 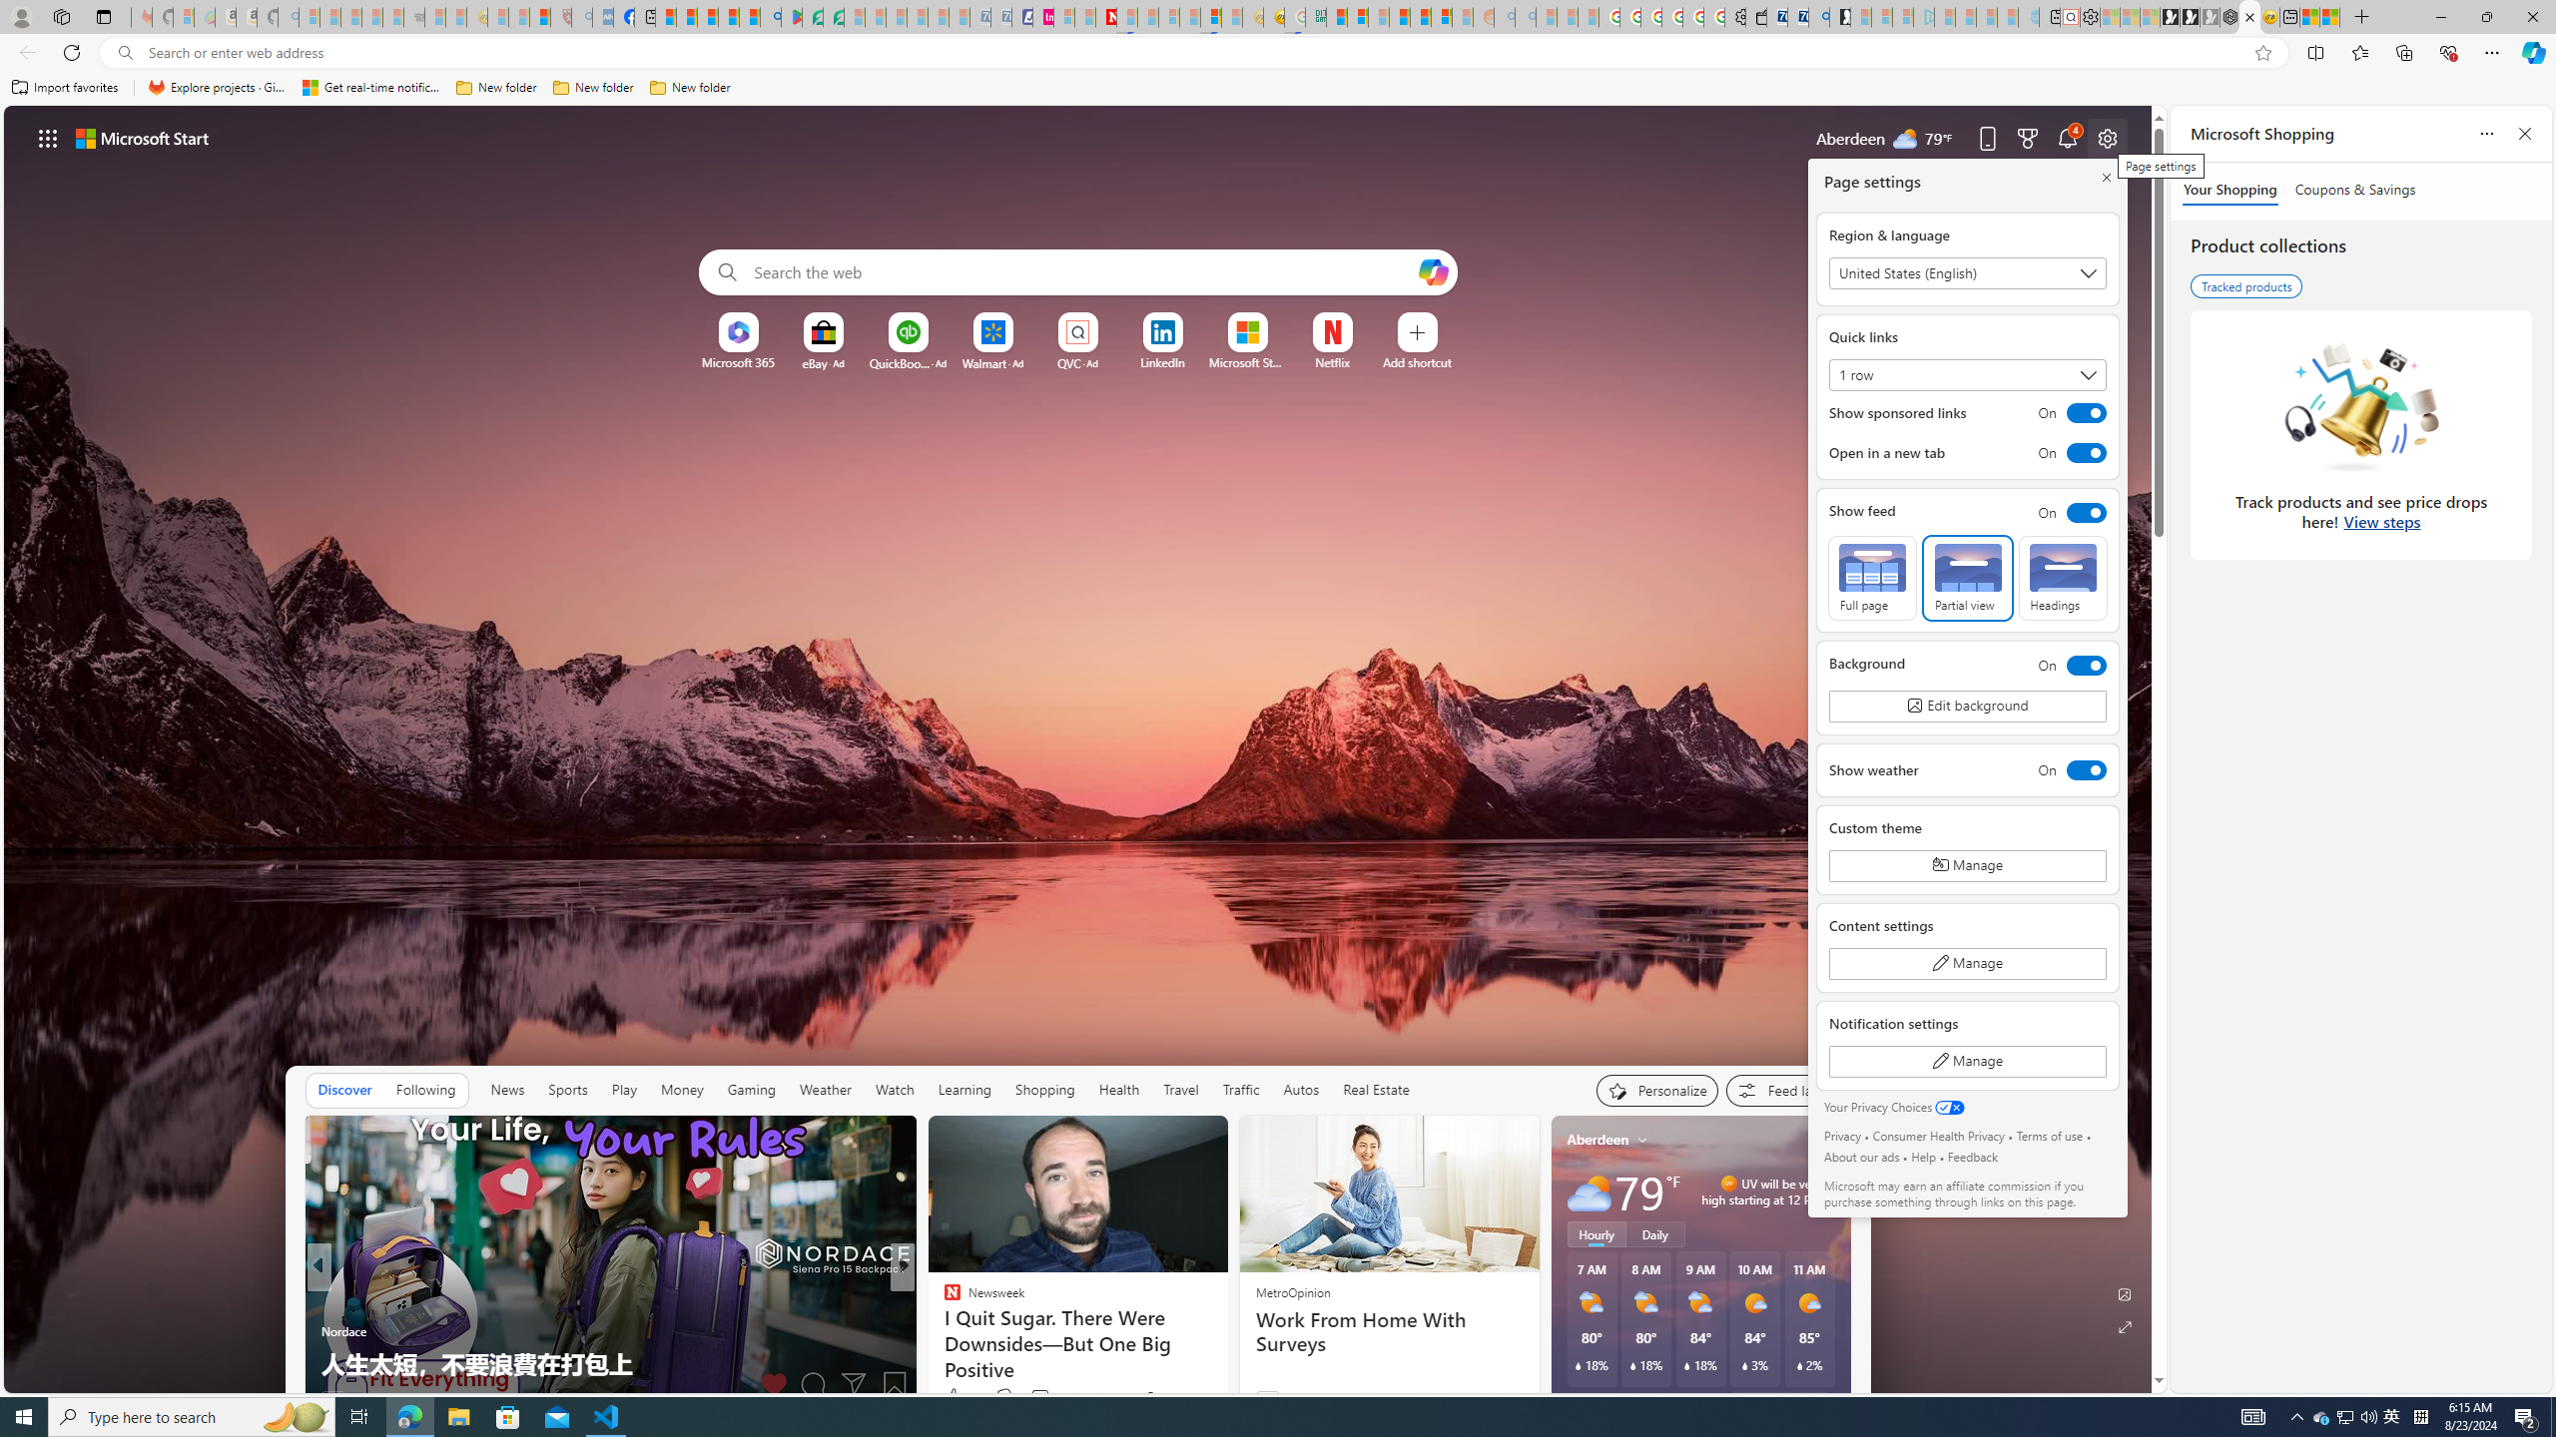 What do you see at coordinates (1240, 1090) in the screenshot?
I see `Traffic` at bounding box center [1240, 1090].